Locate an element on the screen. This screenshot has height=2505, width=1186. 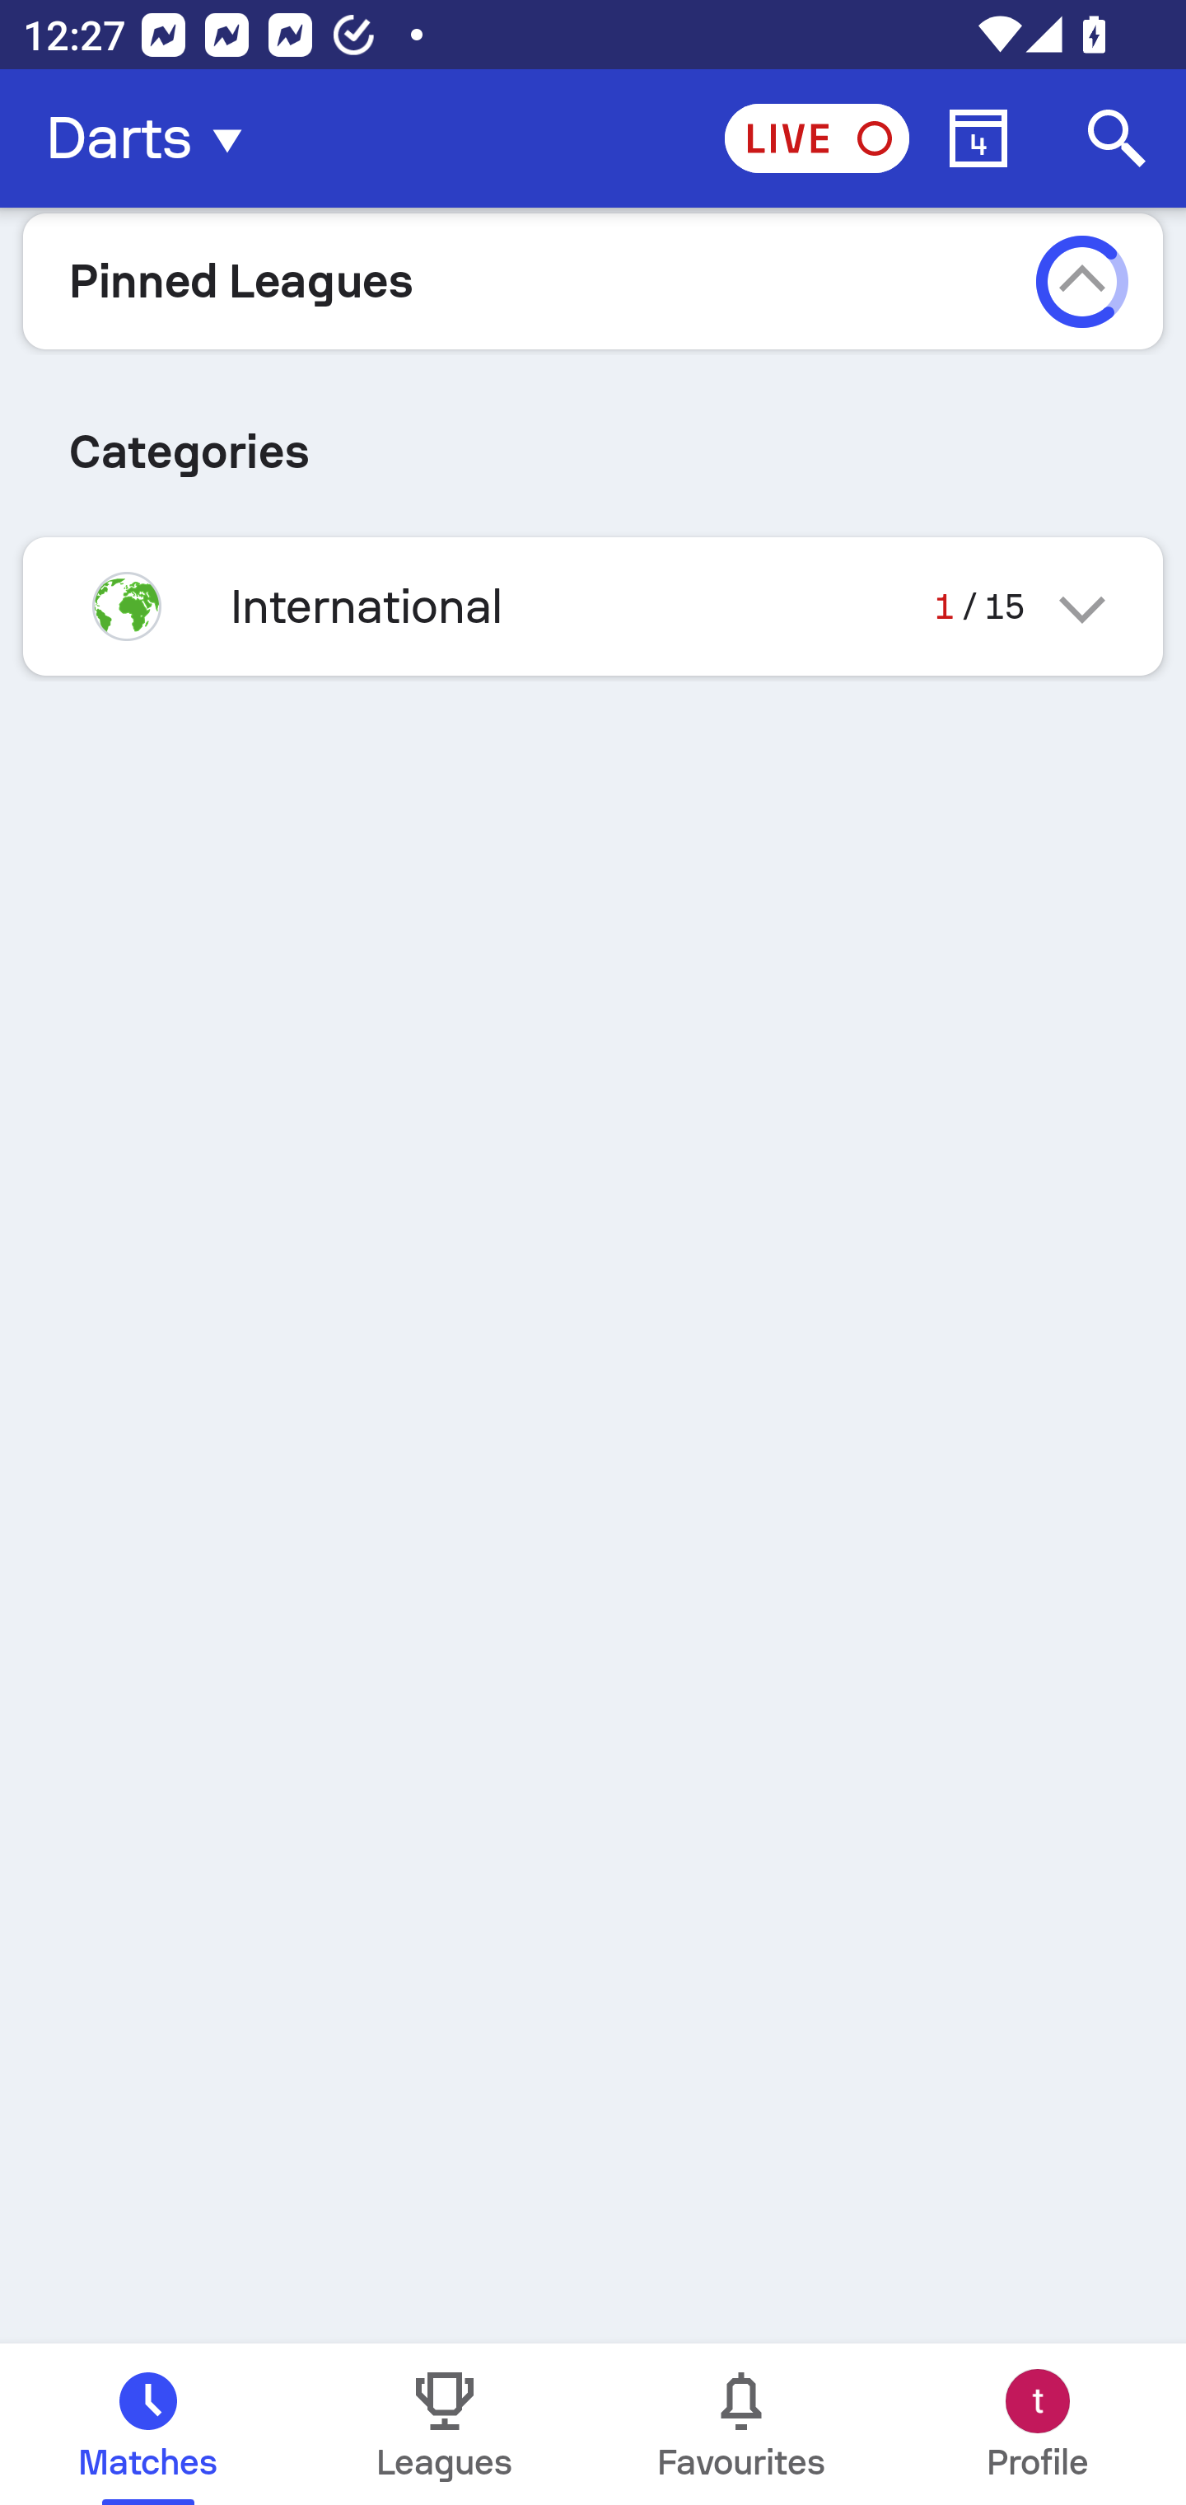
Calendar is located at coordinates (978, 138).